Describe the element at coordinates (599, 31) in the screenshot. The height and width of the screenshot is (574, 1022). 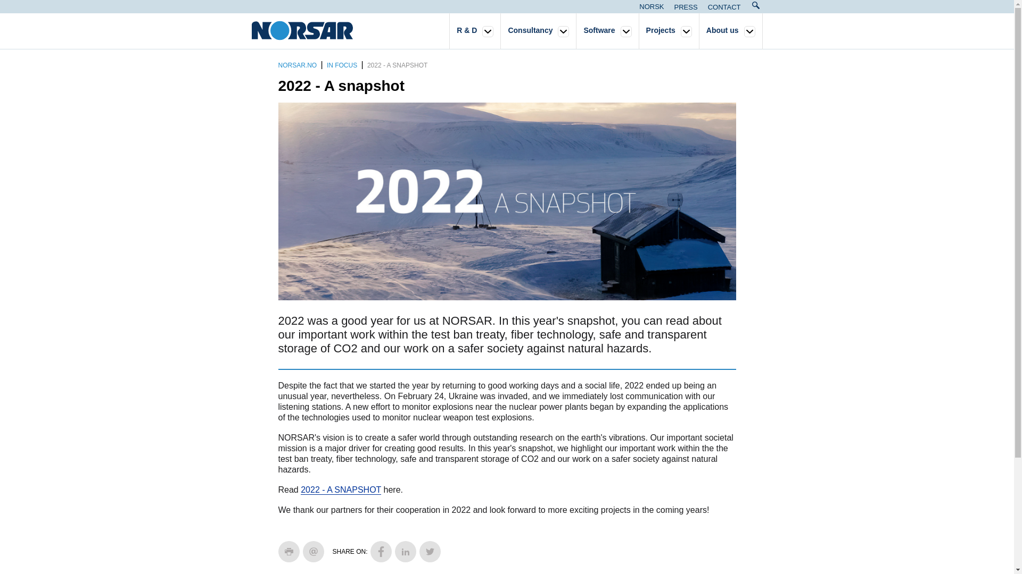
I see `Software` at that location.